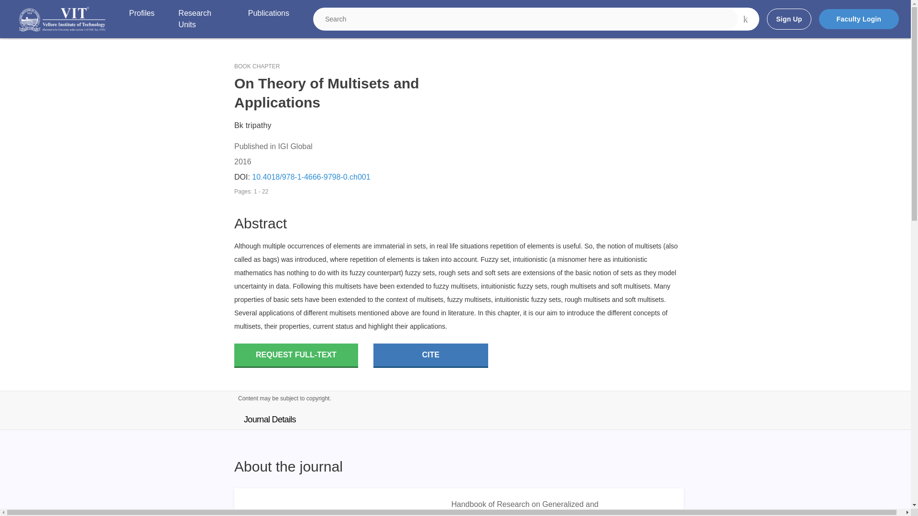  Describe the element at coordinates (295, 355) in the screenshot. I see `REQUEST FULL-TEXT` at that location.